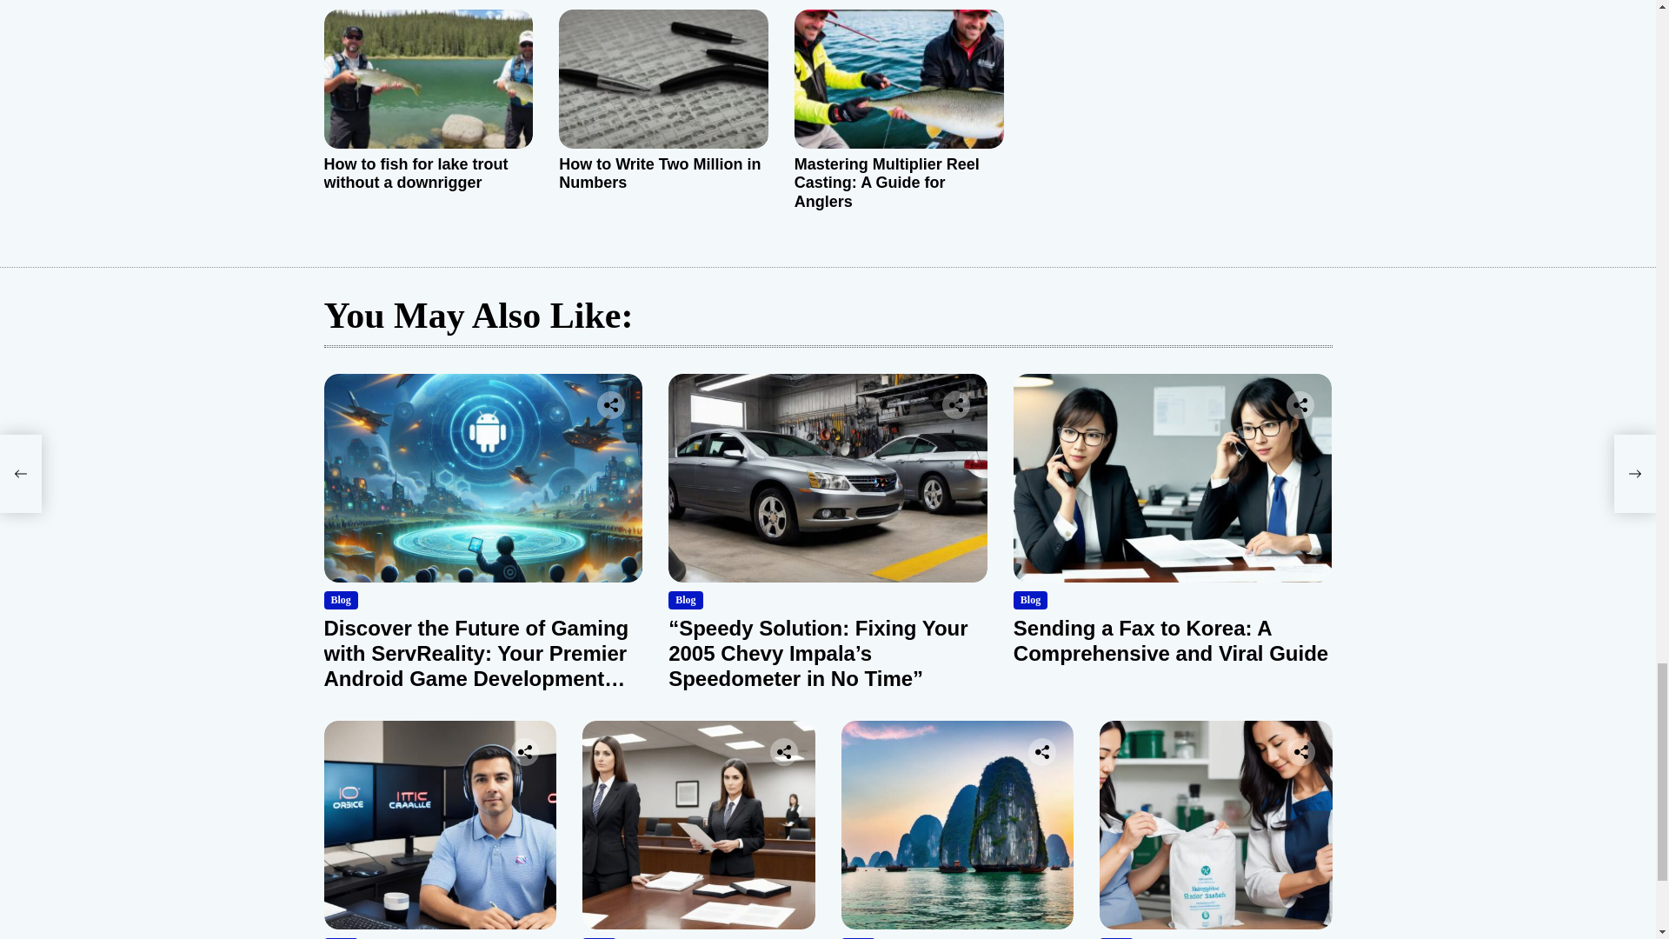 The image size is (1669, 939). Describe the element at coordinates (416, 174) in the screenshot. I see `How to fish for lake trout without a downrigger` at that location.